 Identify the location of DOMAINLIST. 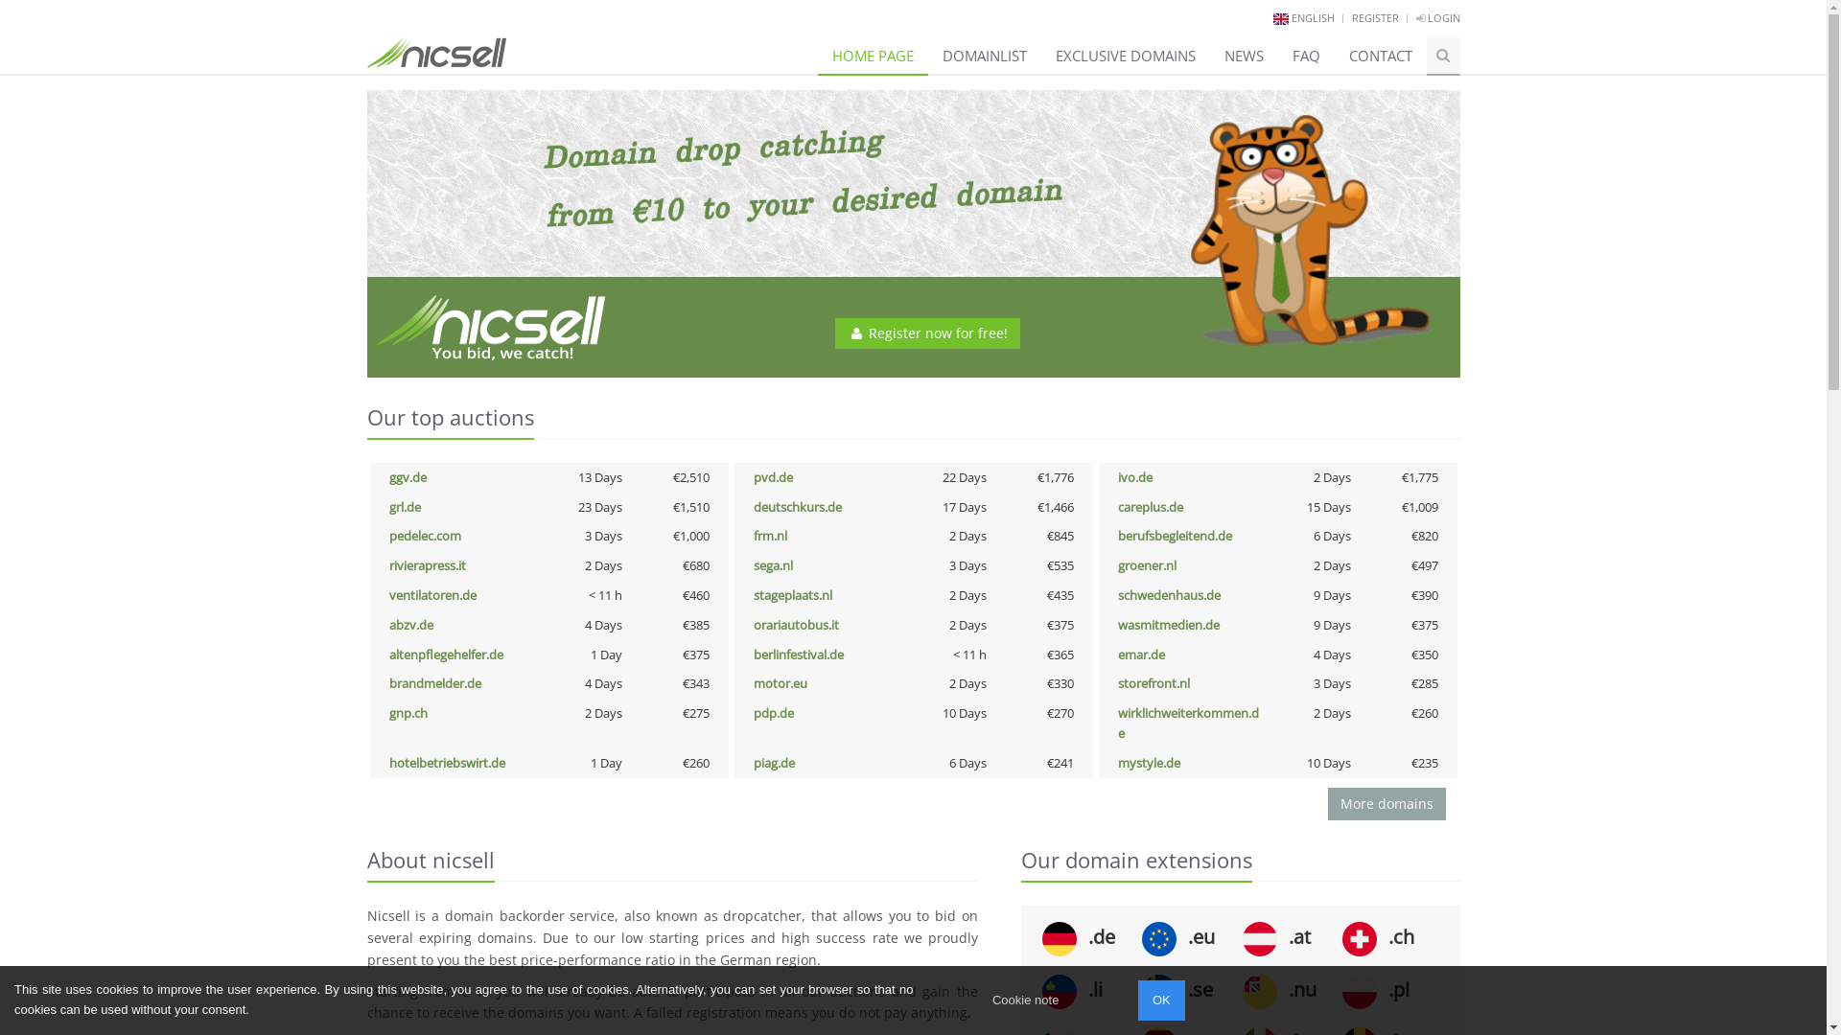
(985, 56).